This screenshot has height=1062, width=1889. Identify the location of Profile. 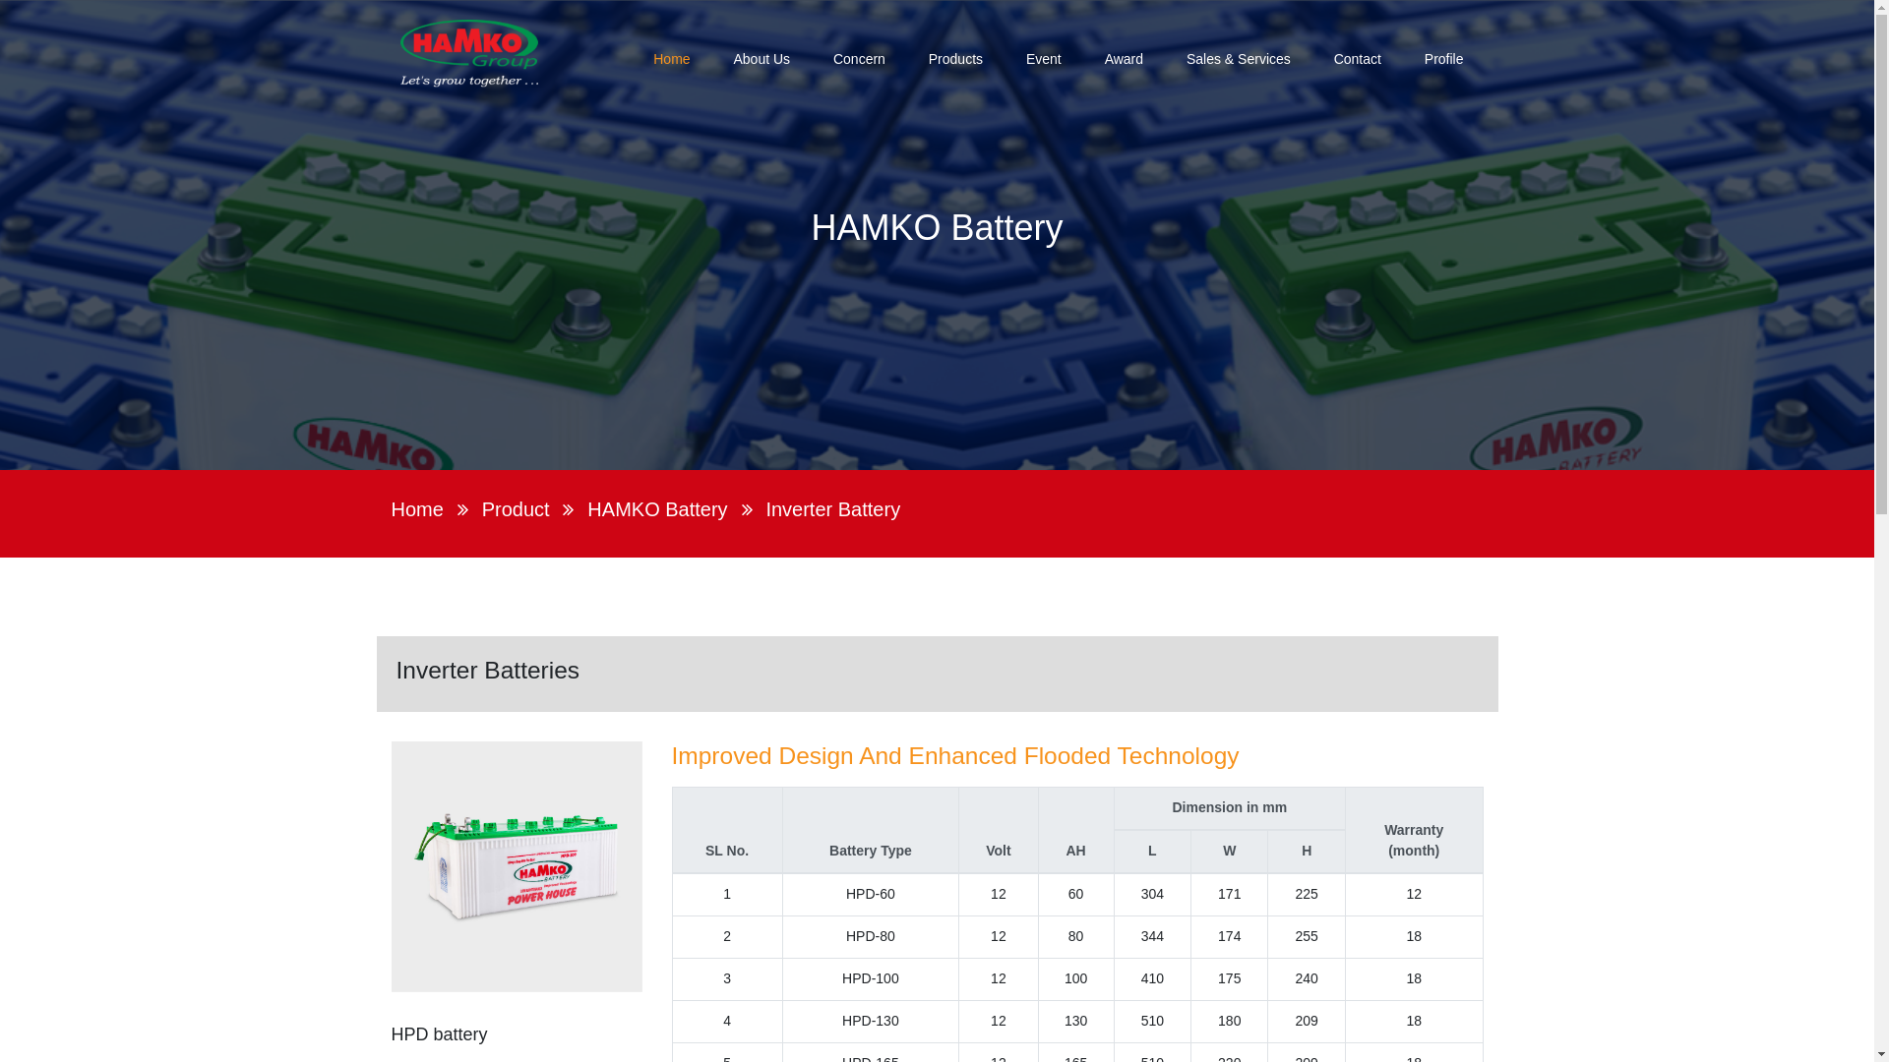
(1444, 61).